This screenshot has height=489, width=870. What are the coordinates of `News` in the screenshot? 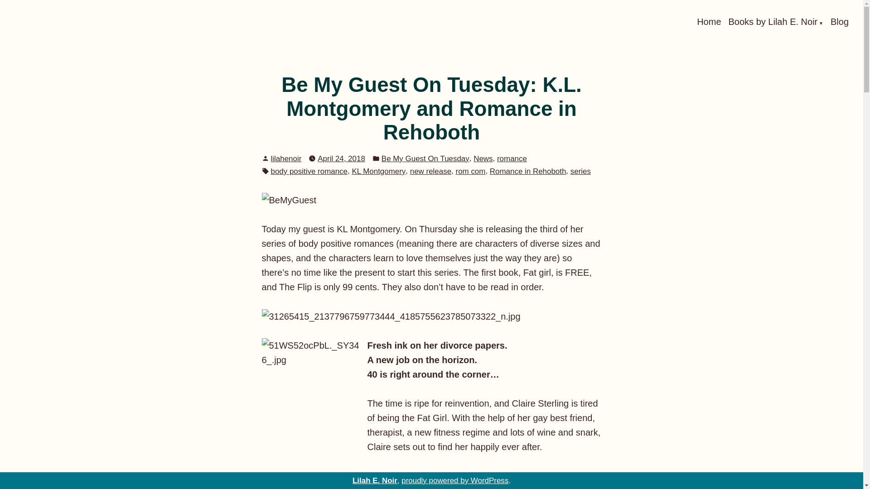 It's located at (483, 158).